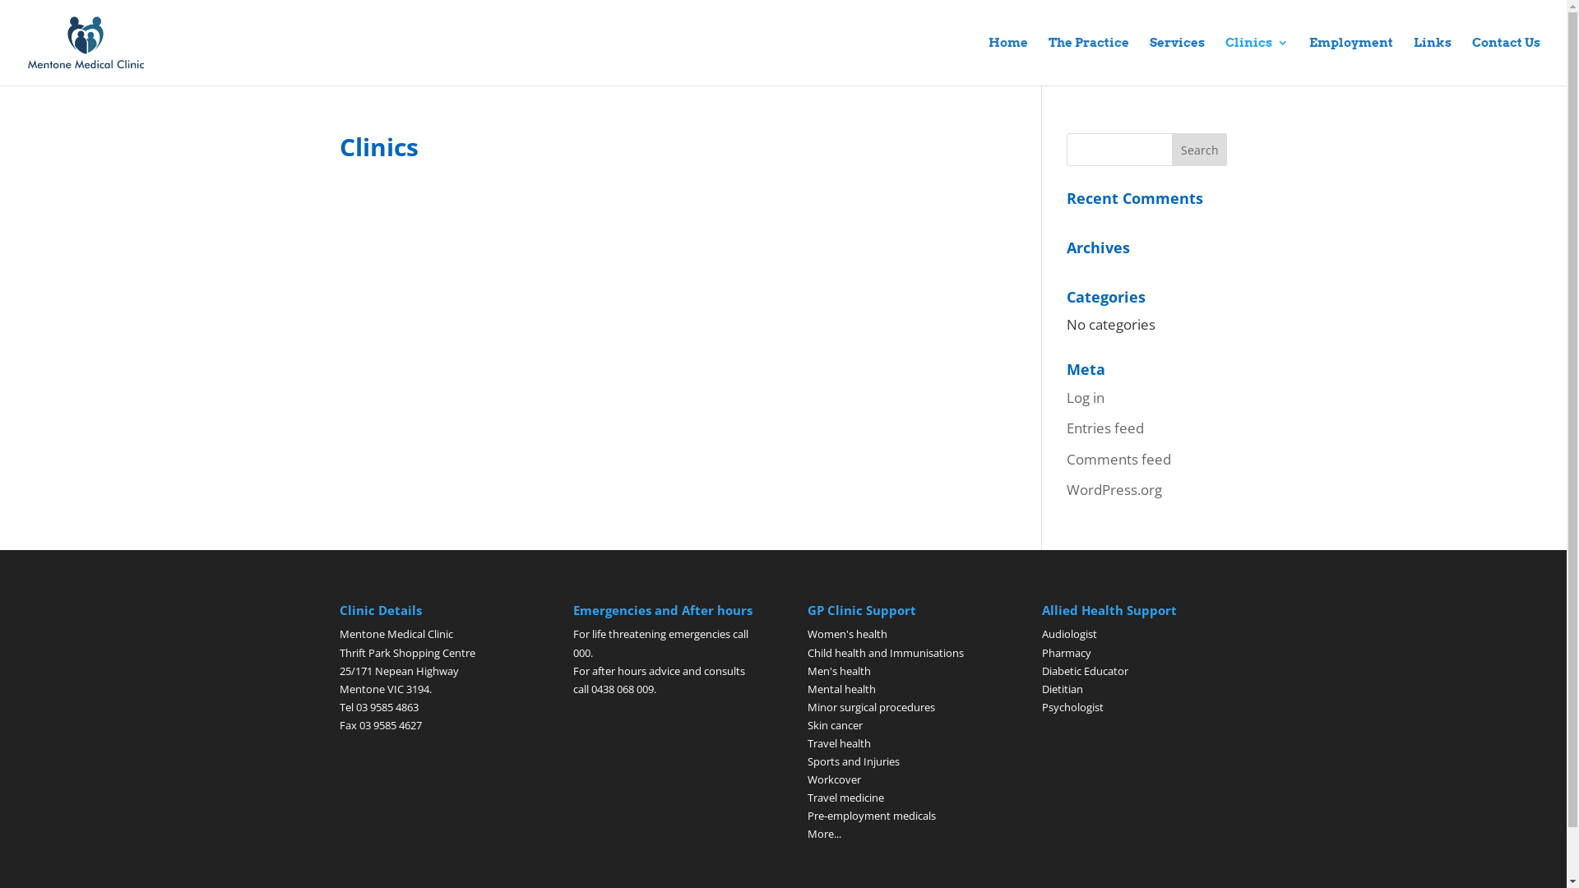  Describe the element at coordinates (1433, 61) in the screenshot. I see `Links` at that location.